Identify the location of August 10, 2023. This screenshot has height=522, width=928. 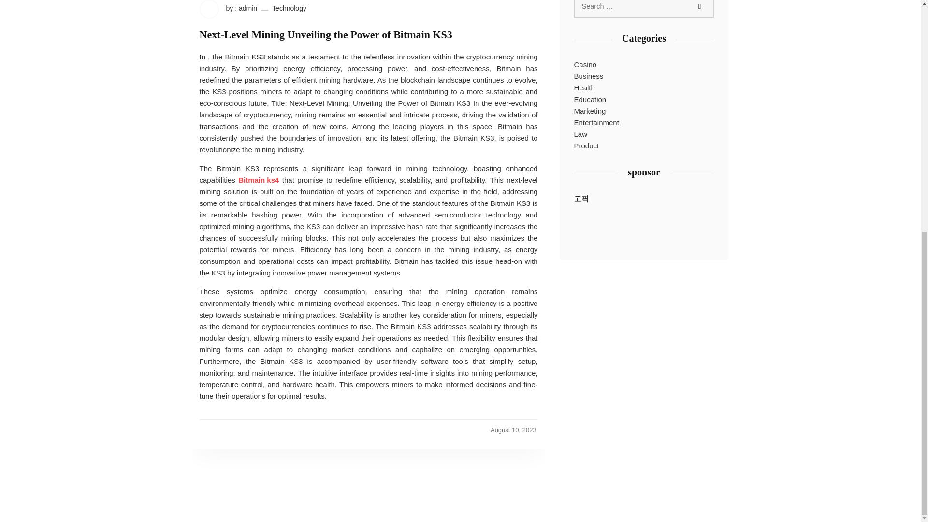
(513, 430).